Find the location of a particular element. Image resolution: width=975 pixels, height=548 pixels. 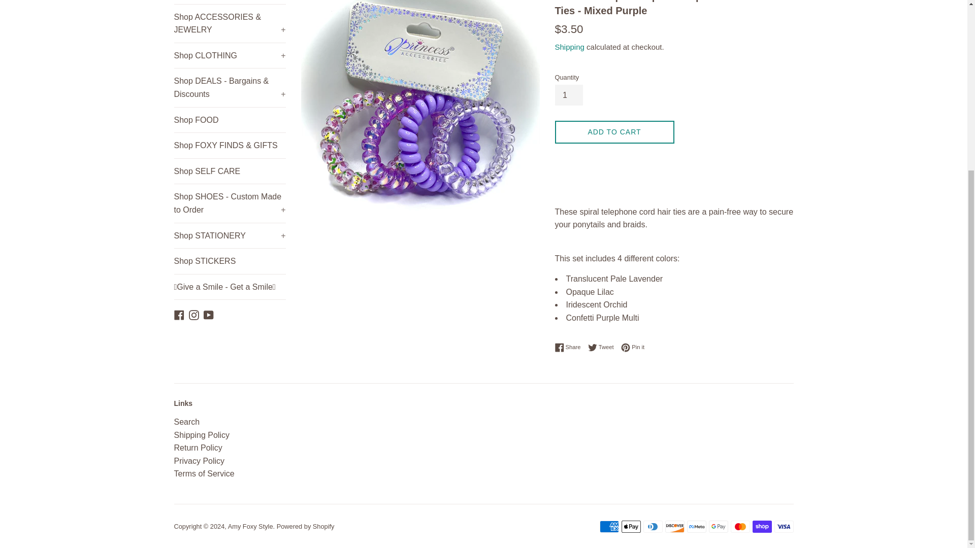

Amy Foxy Style on Facebook is located at coordinates (179, 314).